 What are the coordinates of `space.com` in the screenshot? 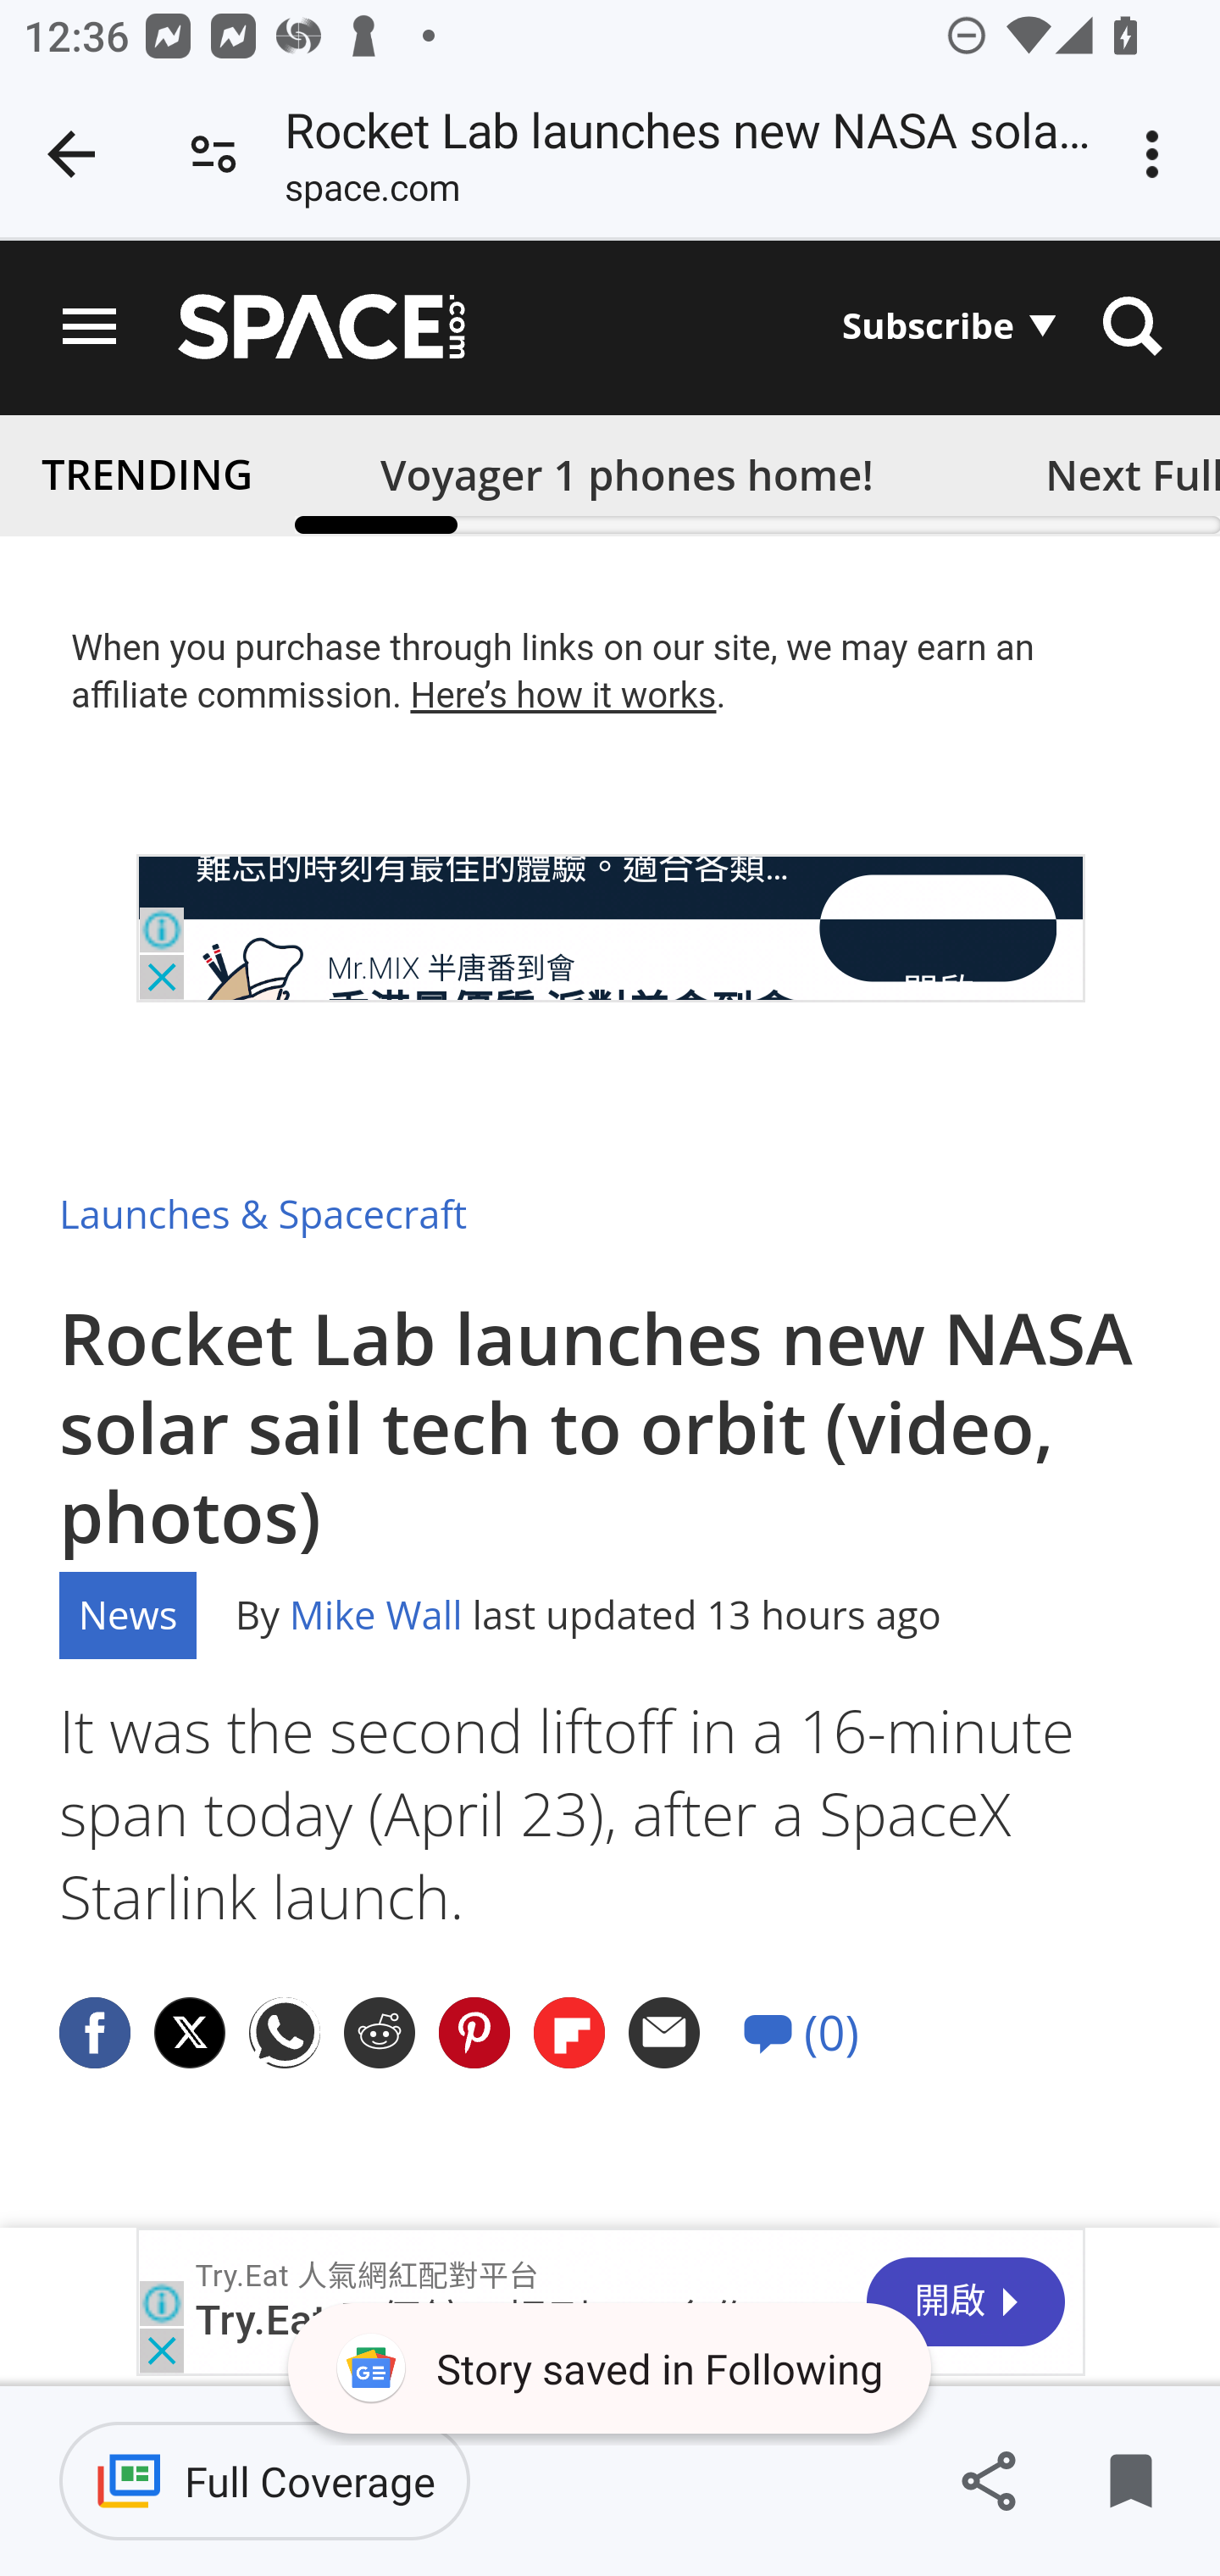 It's located at (371, 194).